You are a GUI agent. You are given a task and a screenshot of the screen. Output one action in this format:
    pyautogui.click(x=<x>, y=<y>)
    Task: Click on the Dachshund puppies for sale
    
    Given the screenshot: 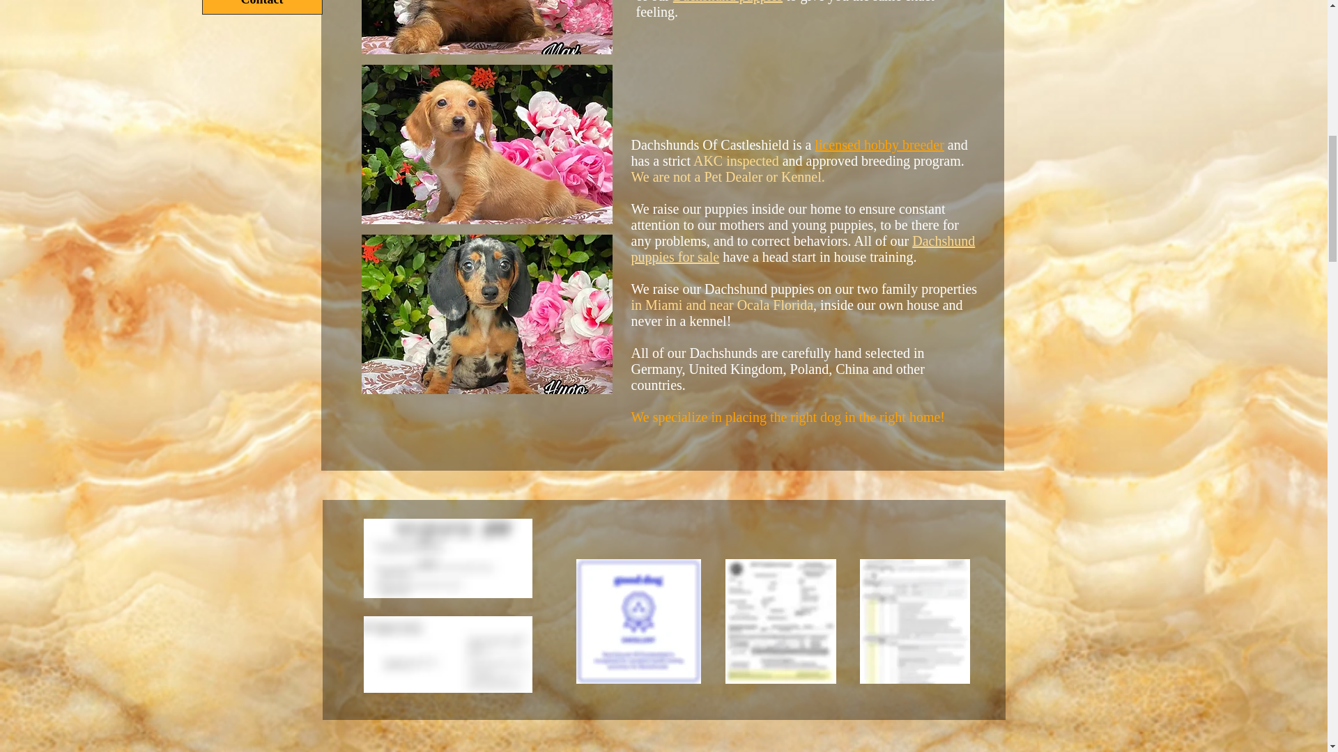 What is the action you would take?
    pyautogui.click(x=803, y=249)
    